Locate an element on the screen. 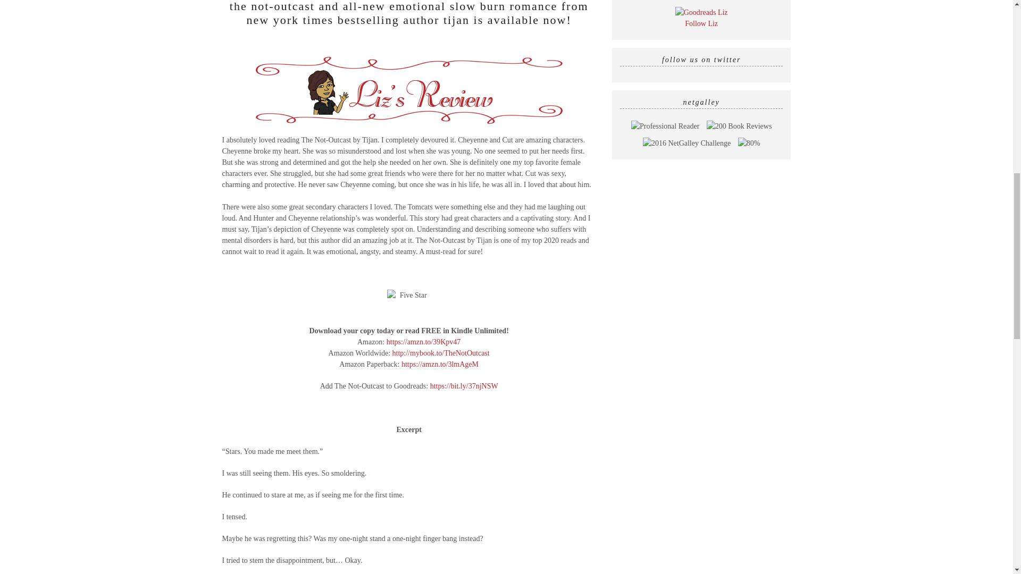 This screenshot has width=1021, height=574. 2016 NetGalley Challenge is located at coordinates (687, 143).